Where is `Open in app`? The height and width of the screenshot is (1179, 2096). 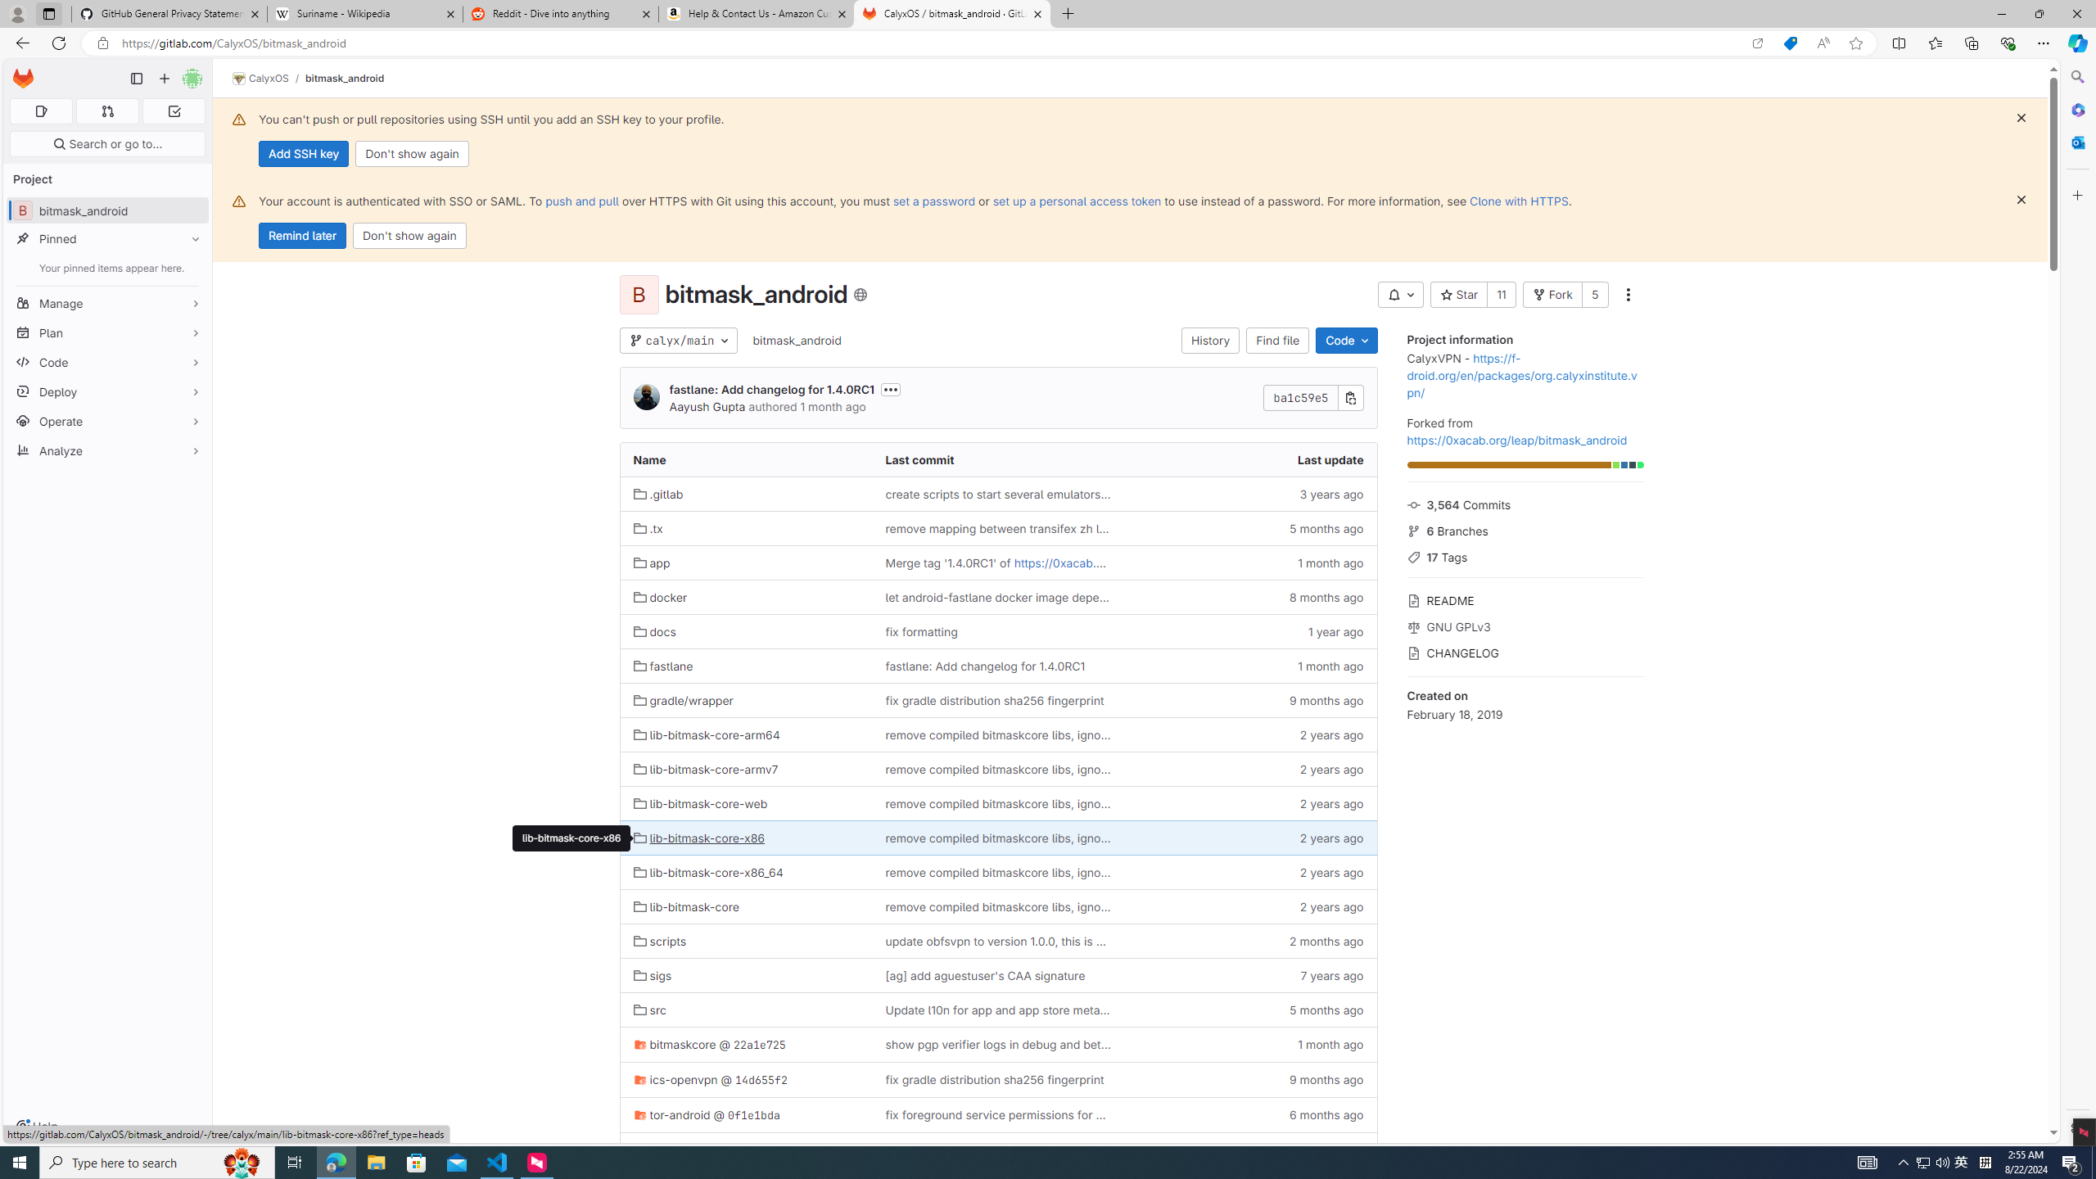 Open in app is located at coordinates (1757, 43).